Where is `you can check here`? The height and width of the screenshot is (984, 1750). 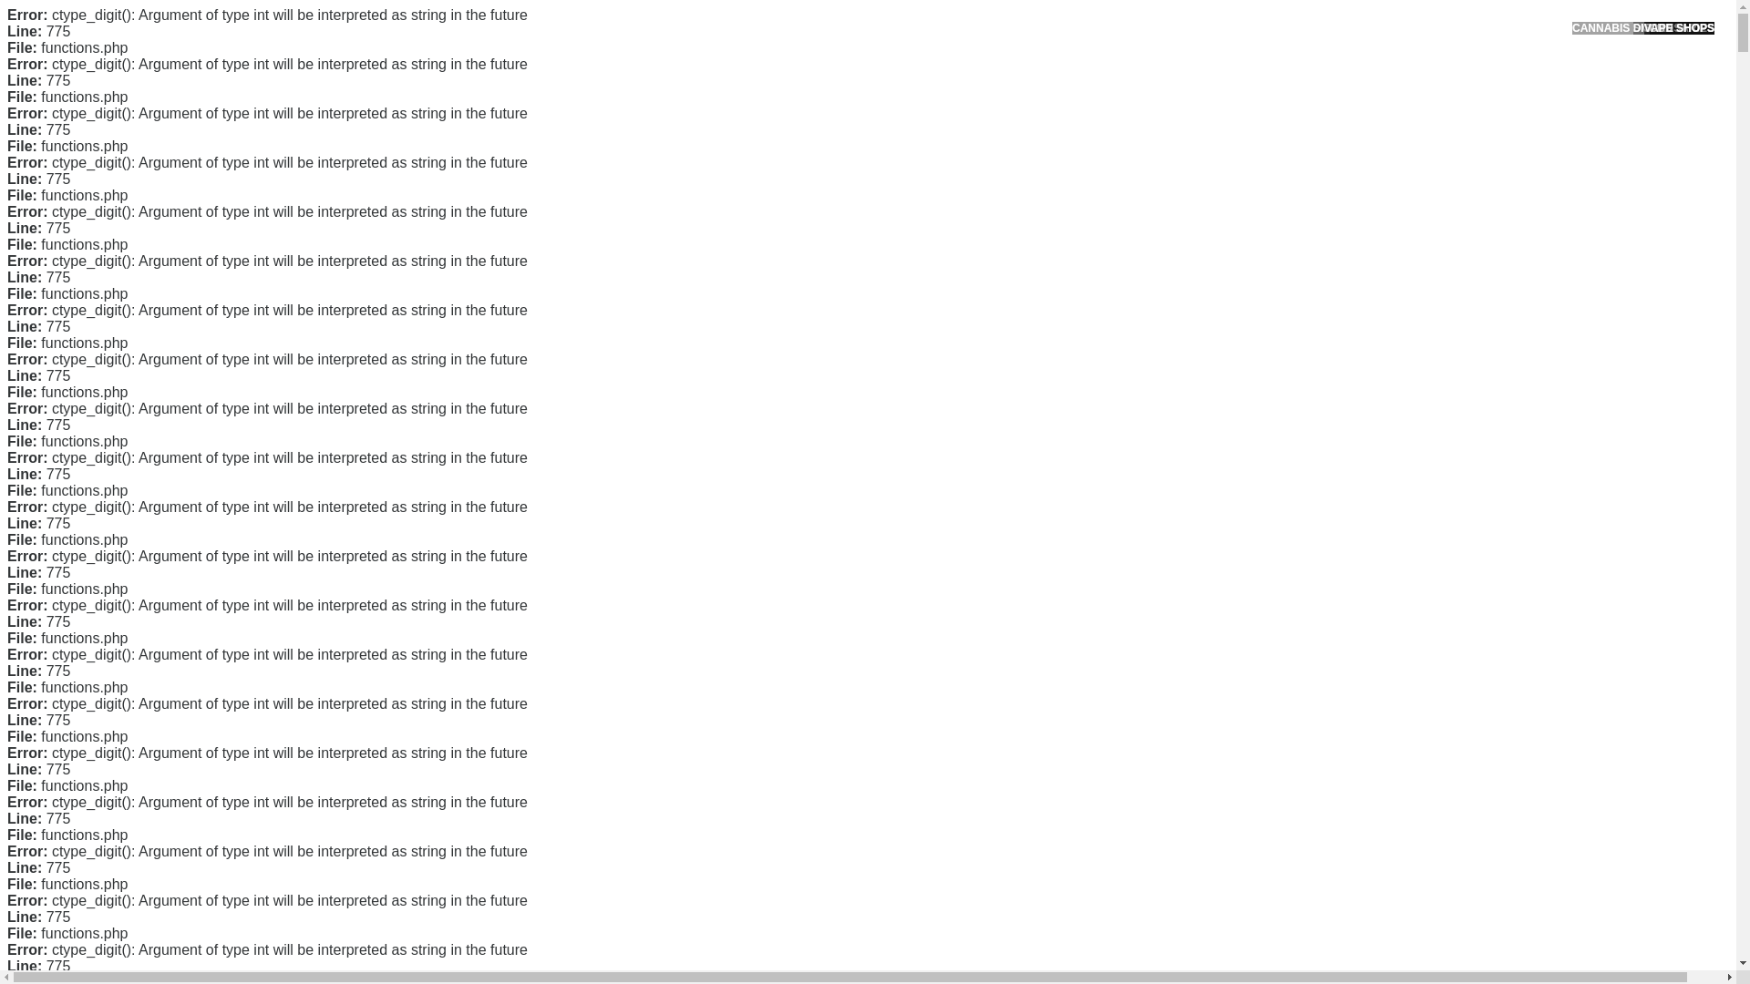
you can check here is located at coordinates (720, 472).